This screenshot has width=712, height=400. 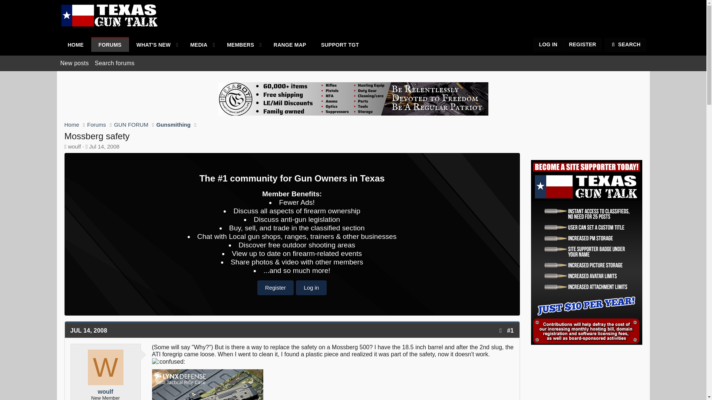 I want to click on REGISTER, so click(x=237, y=45).